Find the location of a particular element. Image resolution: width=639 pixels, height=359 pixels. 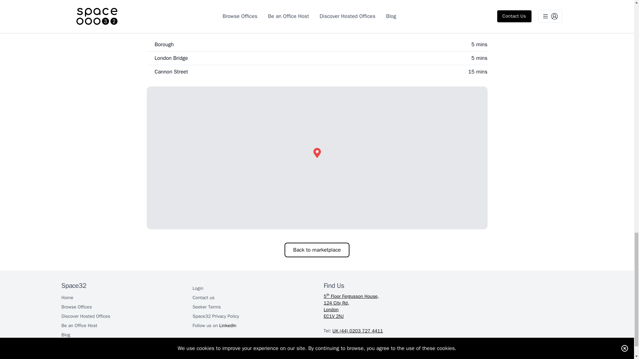

Home is located at coordinates (317, 250).